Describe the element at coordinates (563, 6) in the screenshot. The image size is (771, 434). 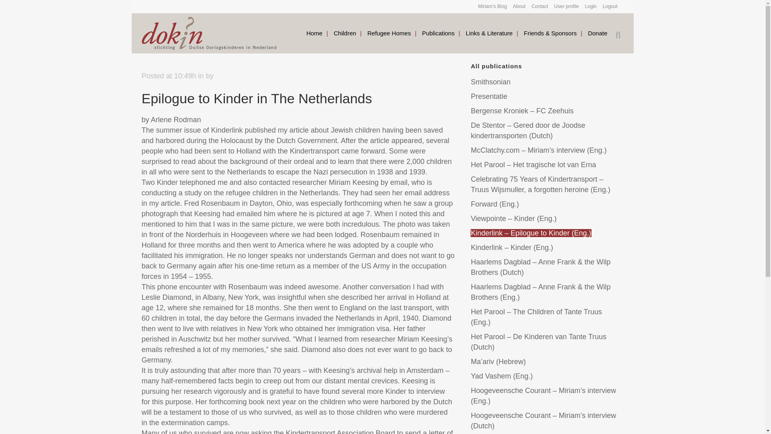
I see `User profile` at that location.